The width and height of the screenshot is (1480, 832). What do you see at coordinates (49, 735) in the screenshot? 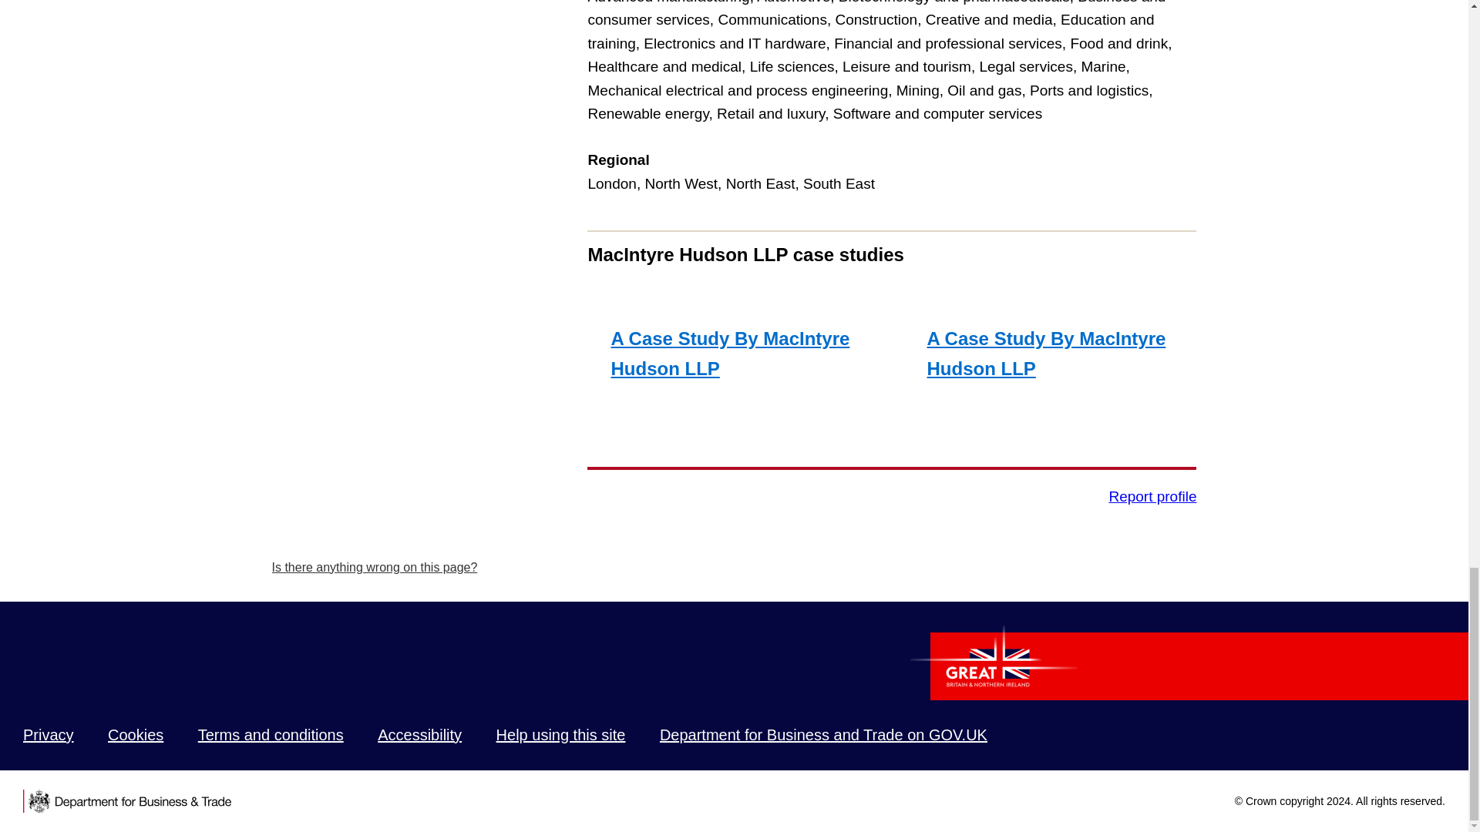
I see `Opens in a new window` at bounding box center [49, 735].